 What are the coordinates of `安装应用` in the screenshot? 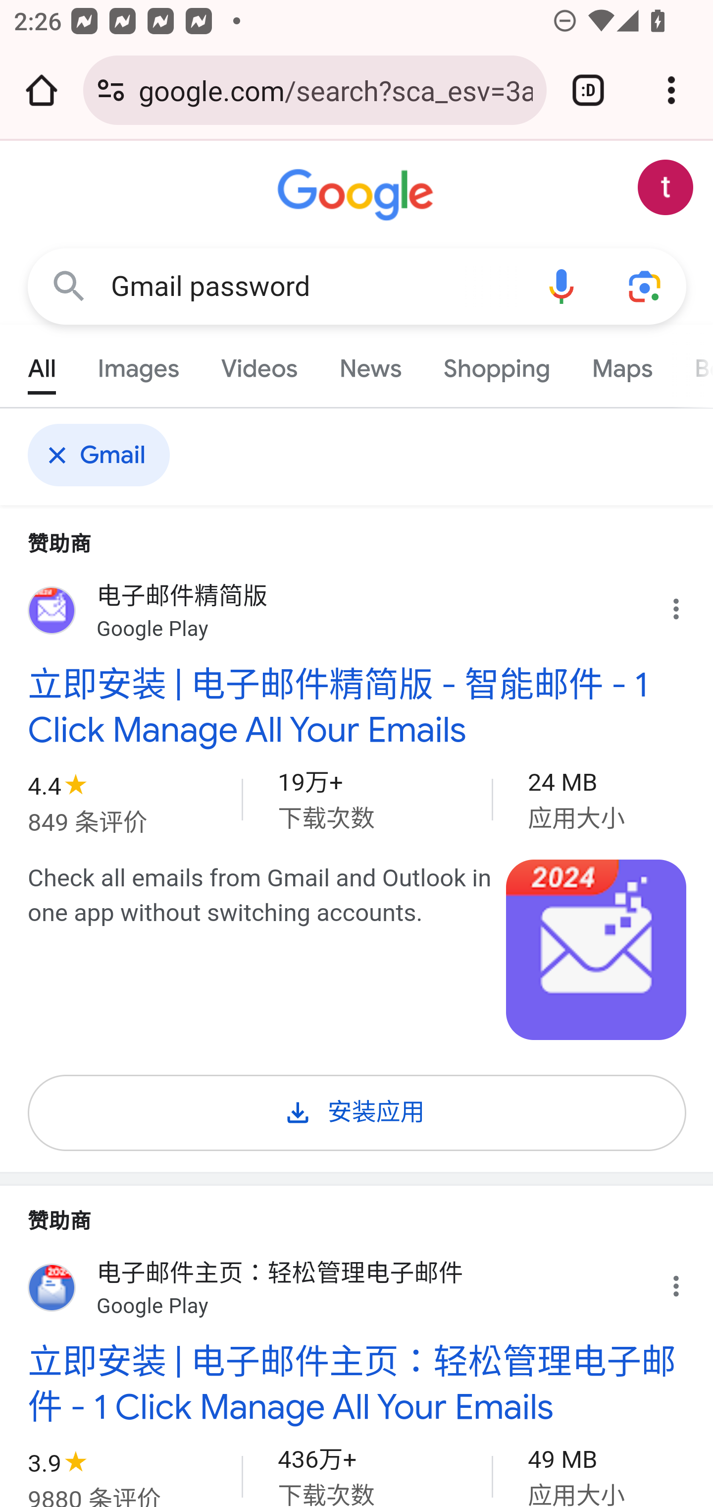 It's located at (357, 1109).